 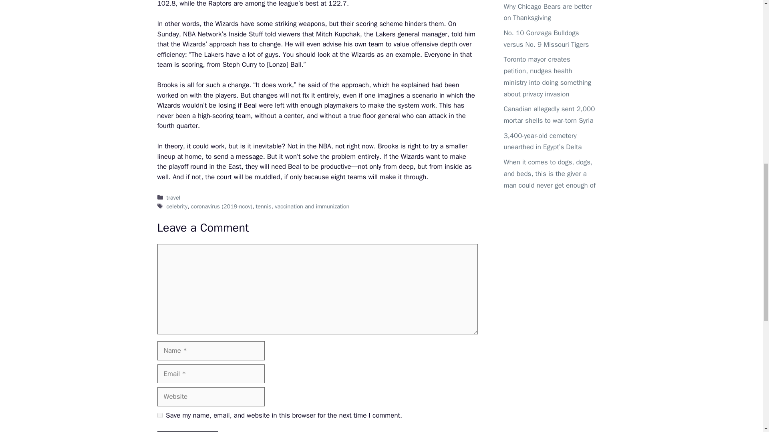 What do you see at coordinates (174, 198) in the screenshot?
I see `travel` at bounding box center [174, 198].